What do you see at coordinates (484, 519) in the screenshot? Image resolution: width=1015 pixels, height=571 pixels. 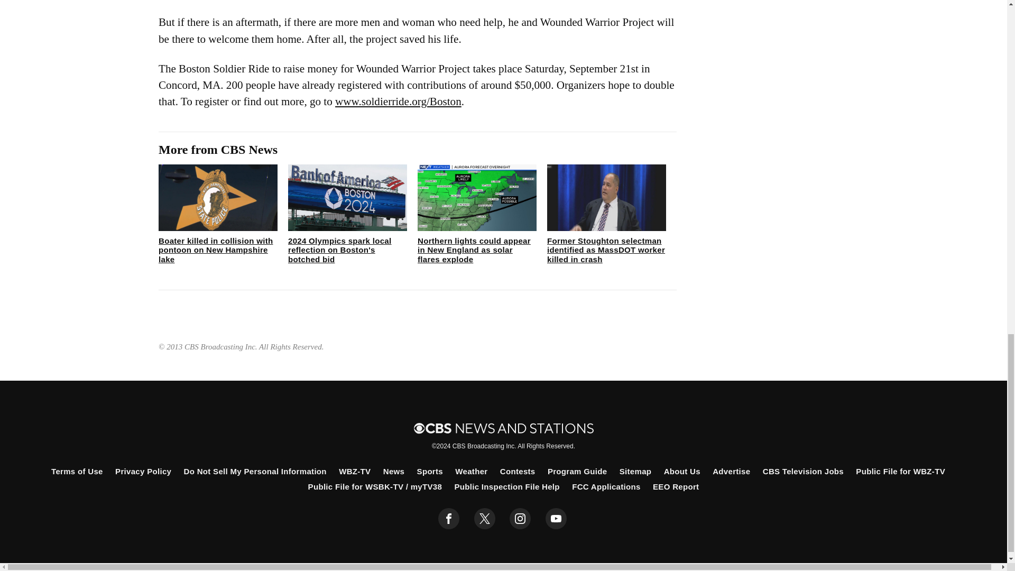 I see `twitter` at bounding box center [484, 519].